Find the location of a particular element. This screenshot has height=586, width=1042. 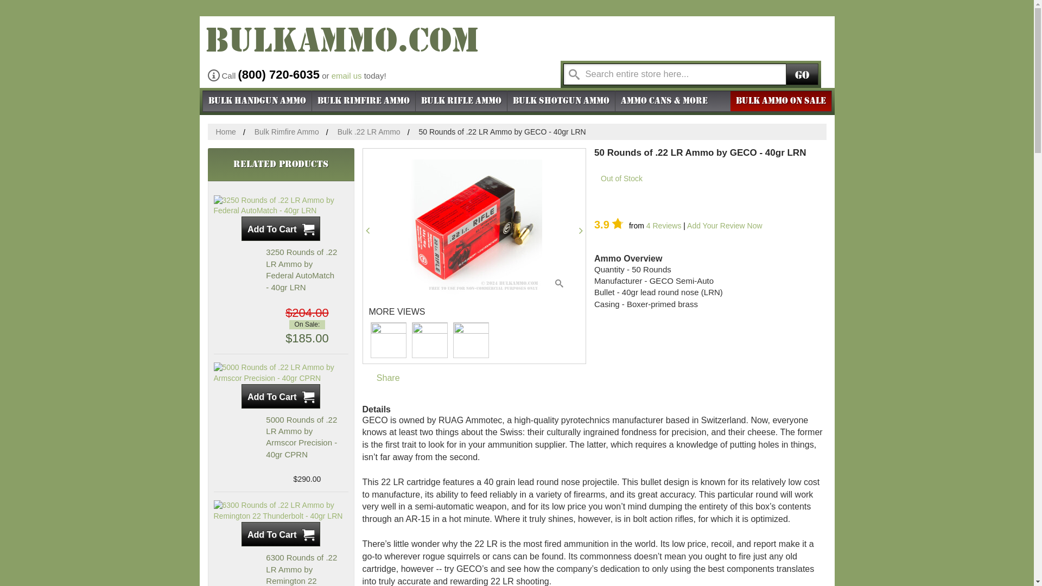

Bulk Rifle Ammo is located at coordinates (461, 100).